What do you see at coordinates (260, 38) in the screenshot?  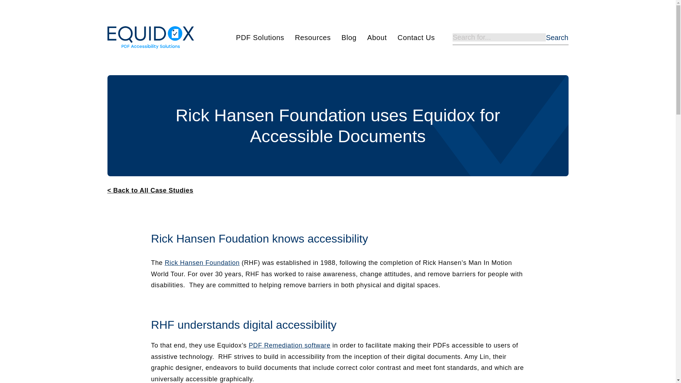 I see `PDF Solutions` at bounding box center [260, 38].